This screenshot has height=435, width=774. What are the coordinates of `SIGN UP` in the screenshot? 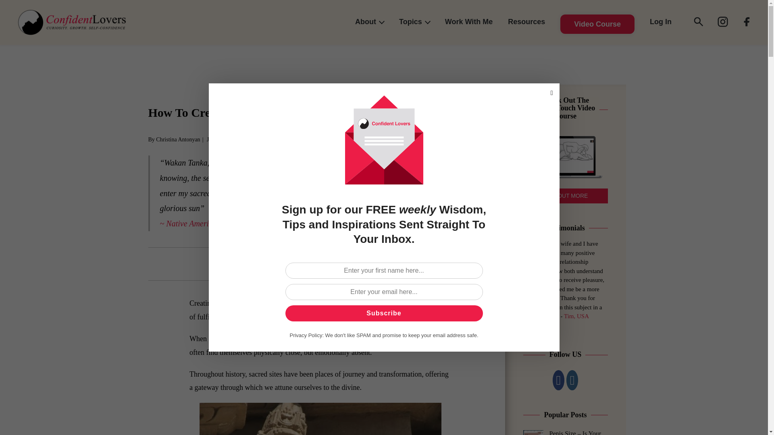 It's located at (747, 22).